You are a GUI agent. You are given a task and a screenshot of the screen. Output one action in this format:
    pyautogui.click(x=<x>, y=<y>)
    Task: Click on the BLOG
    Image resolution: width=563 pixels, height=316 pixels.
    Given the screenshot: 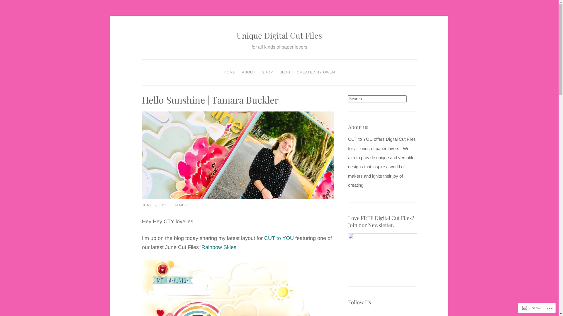 What is the action you would take?
    pyautogui.click(x=285, y=73)
    